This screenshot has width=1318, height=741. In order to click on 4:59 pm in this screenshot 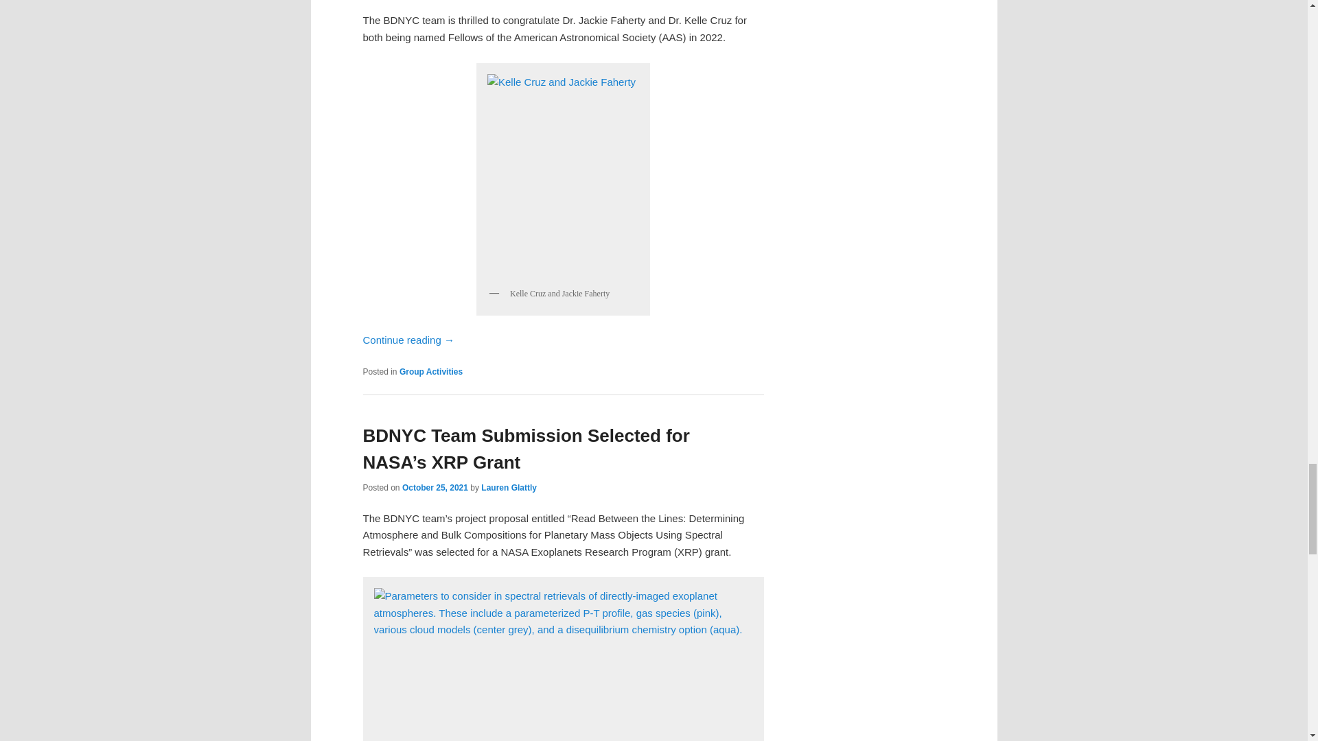, I will do `click(435, 488)`.